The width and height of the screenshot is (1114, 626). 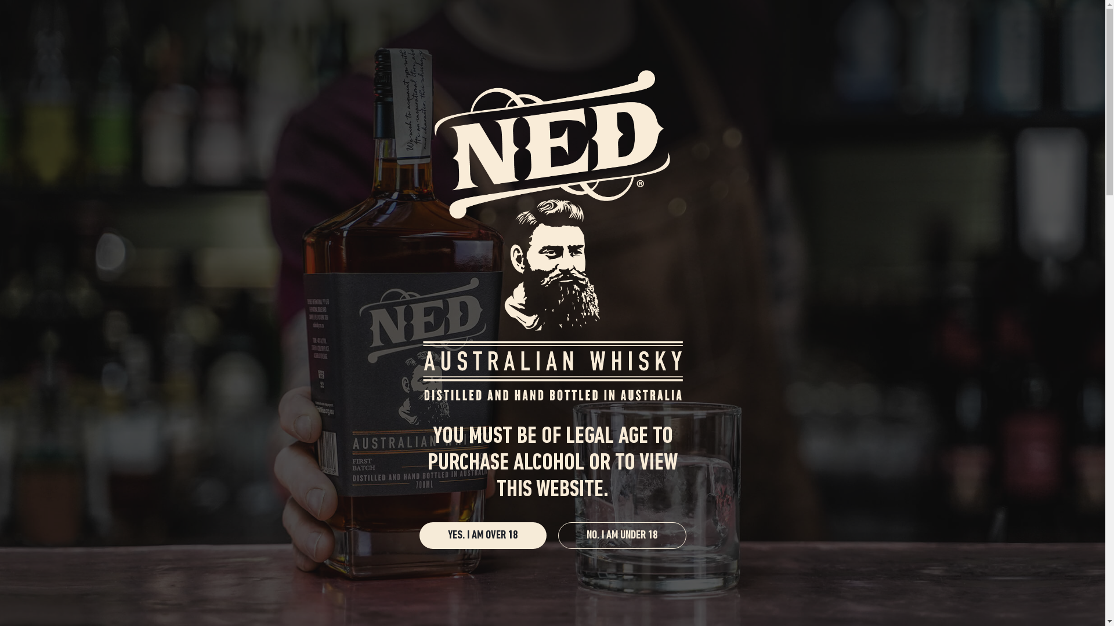 I want to click on Filter By, so click(x=857, y=402).